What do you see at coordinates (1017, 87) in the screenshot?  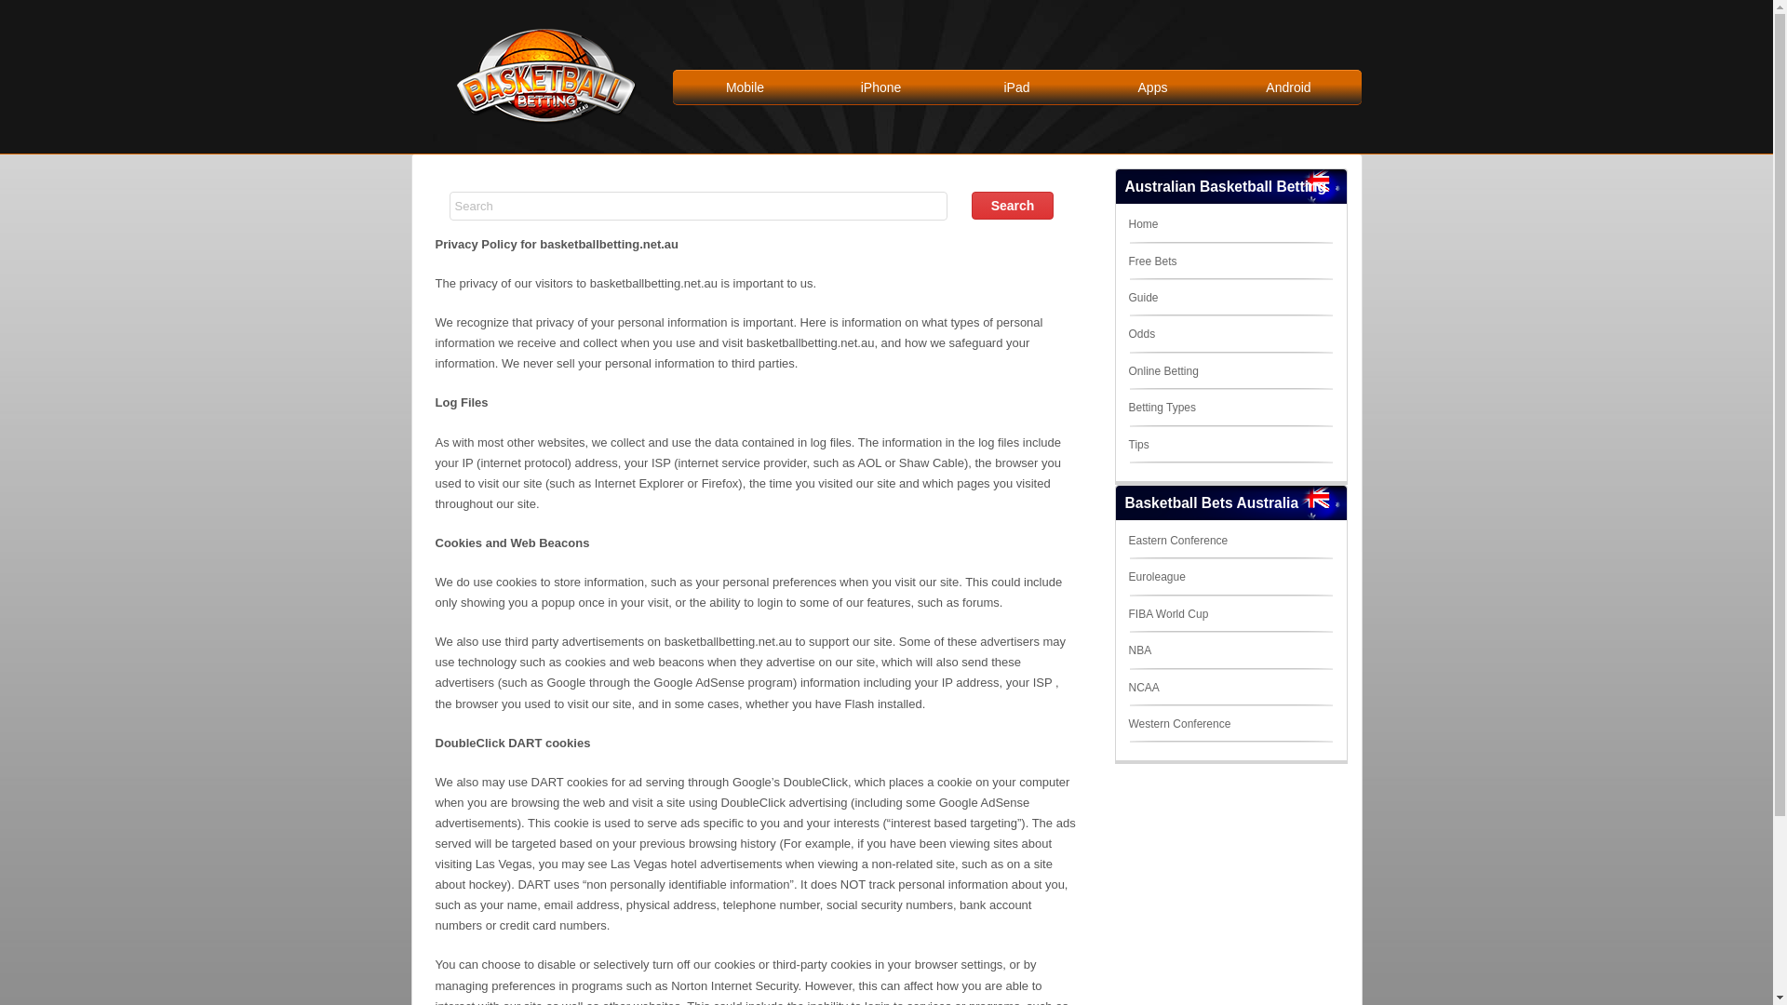 I see `iPad` at bounding box center [1017, 87].